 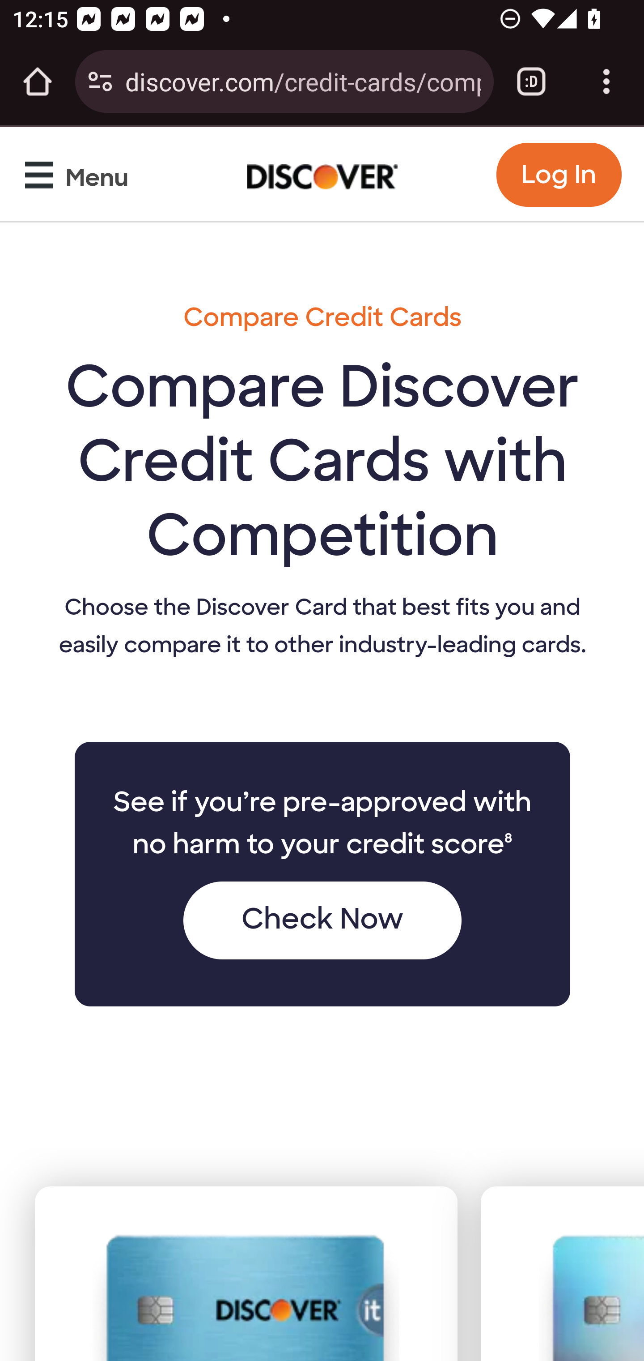 What do you see at coordinates (323, 173) in the screenshot?
I see `discover logo` at bounding box center [323, 173].